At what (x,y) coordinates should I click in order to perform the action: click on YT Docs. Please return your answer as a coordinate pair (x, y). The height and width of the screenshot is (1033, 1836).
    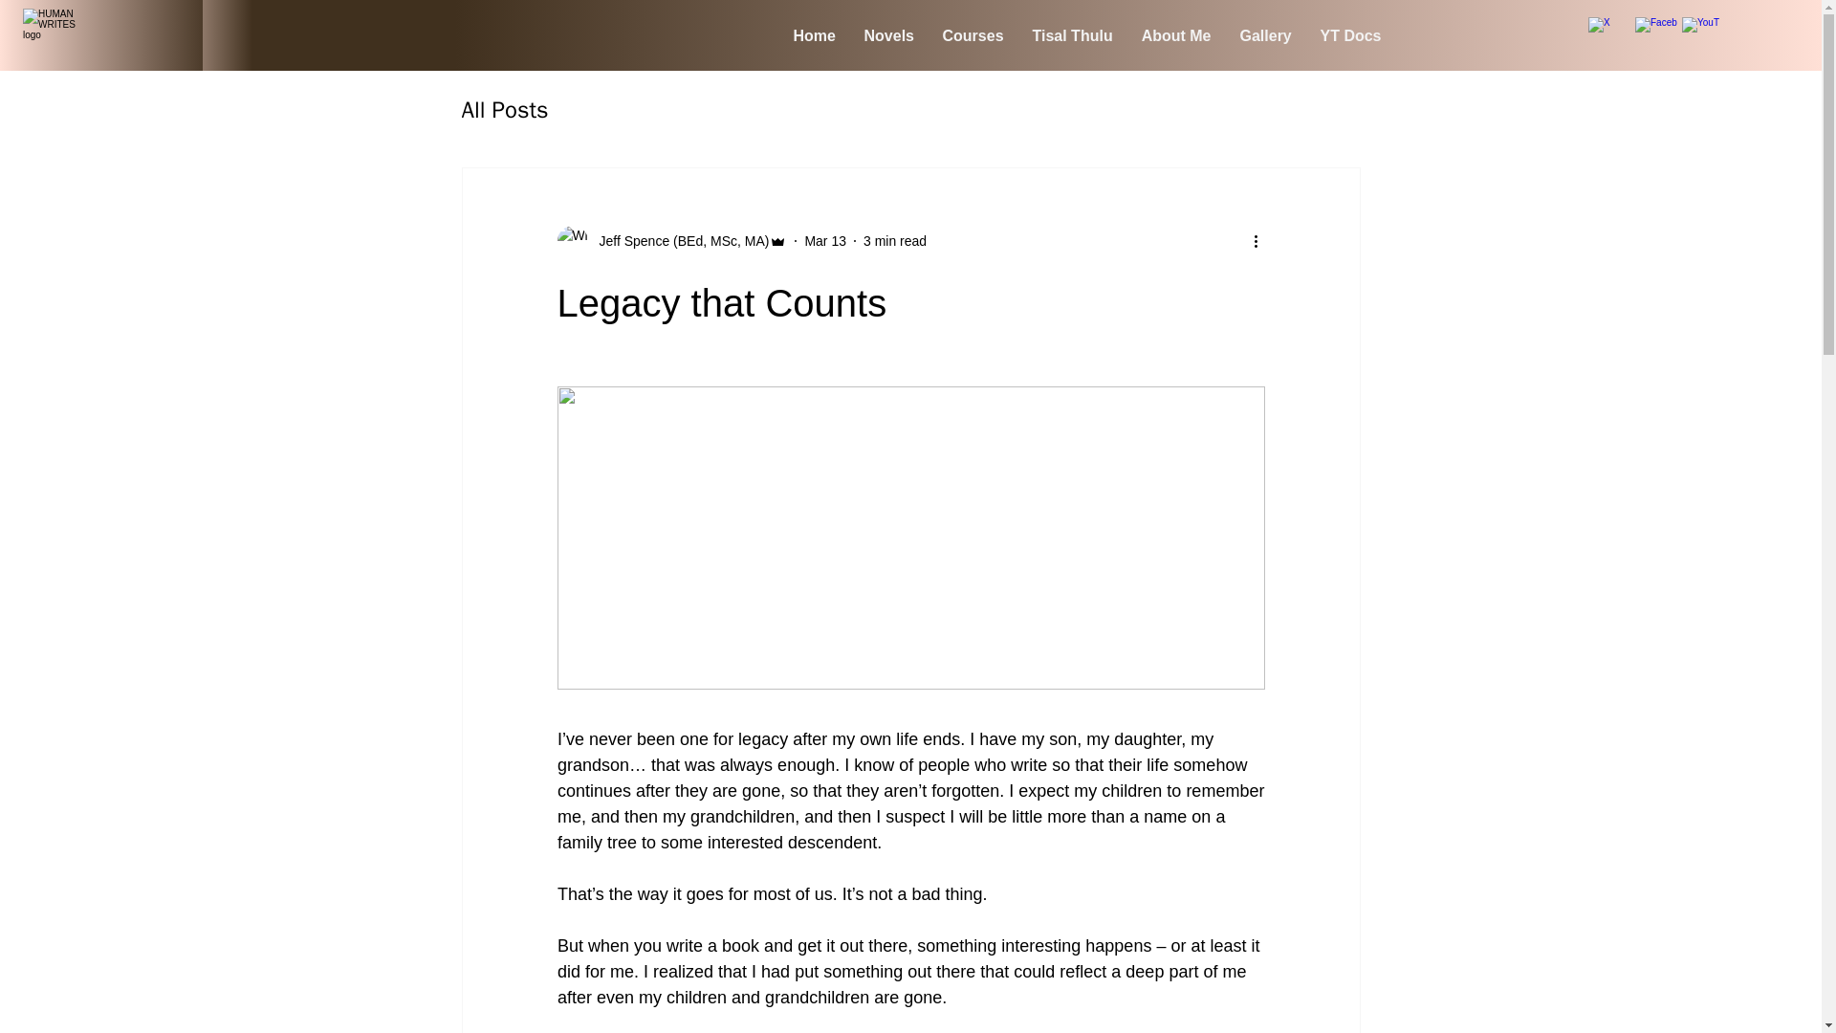
    Looking at the image, I should click on (1350, 36).